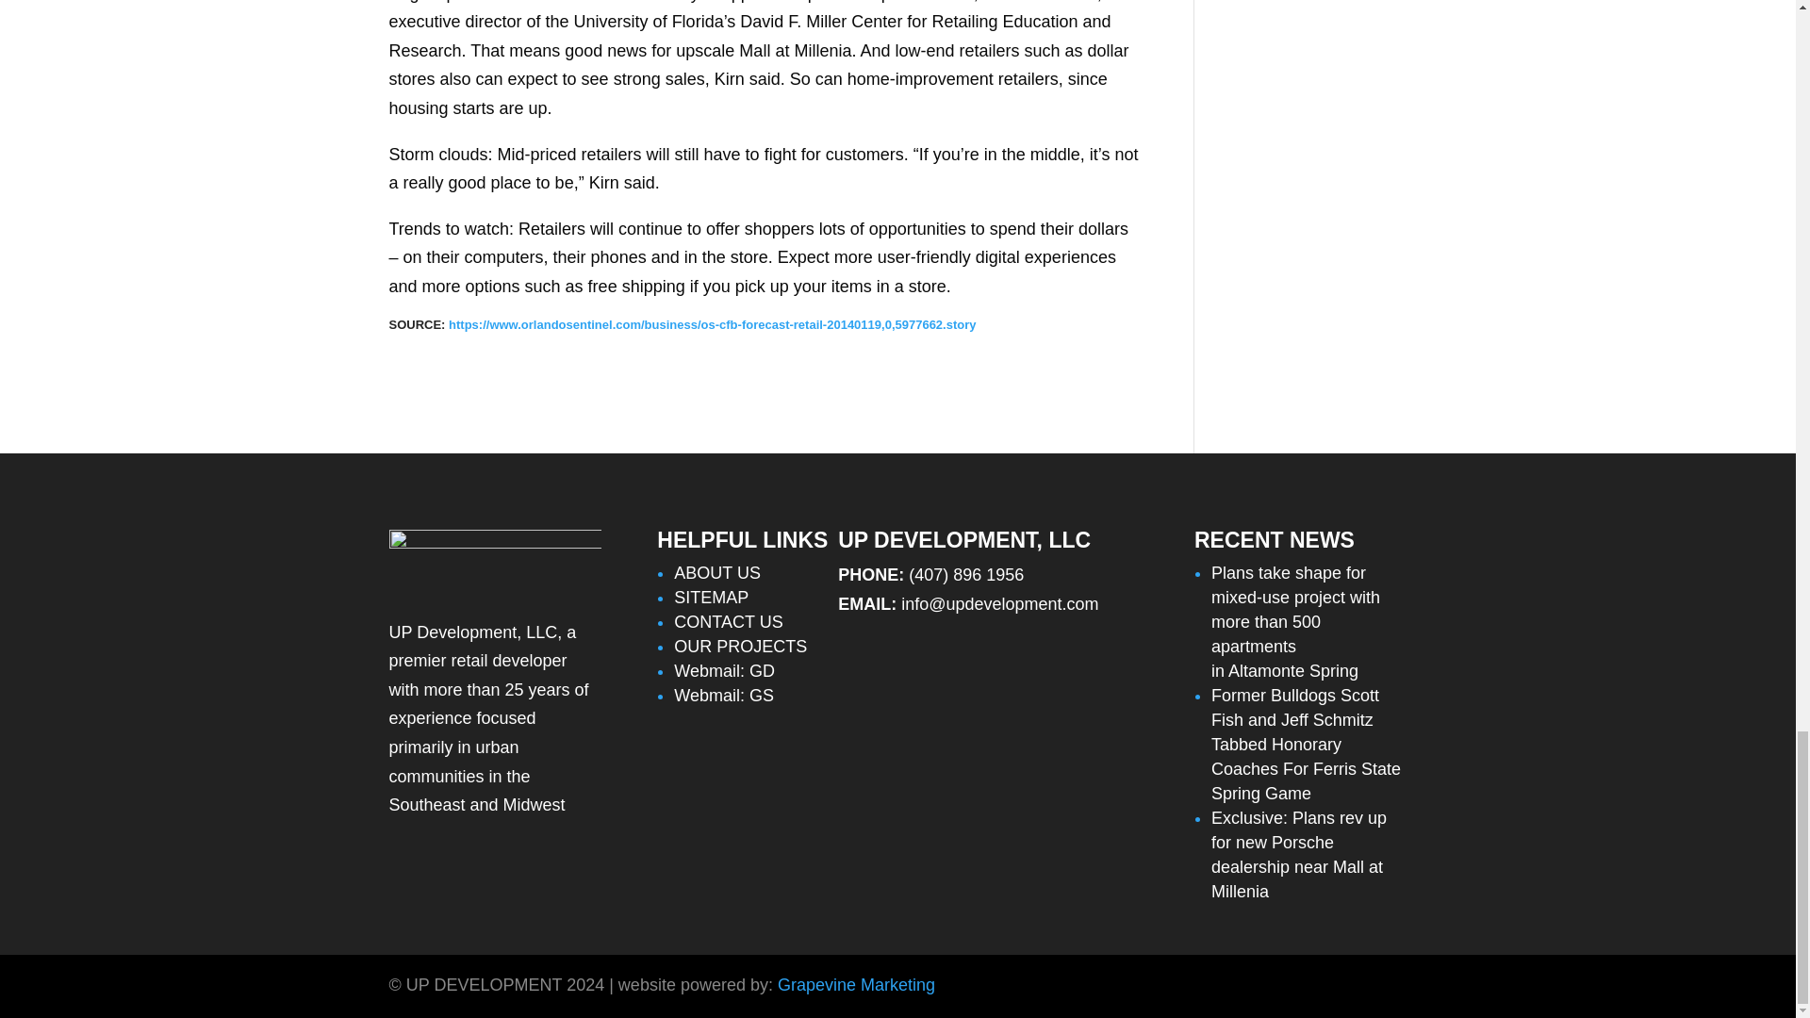  I want to click on ABOUT US, so click(716, 573).